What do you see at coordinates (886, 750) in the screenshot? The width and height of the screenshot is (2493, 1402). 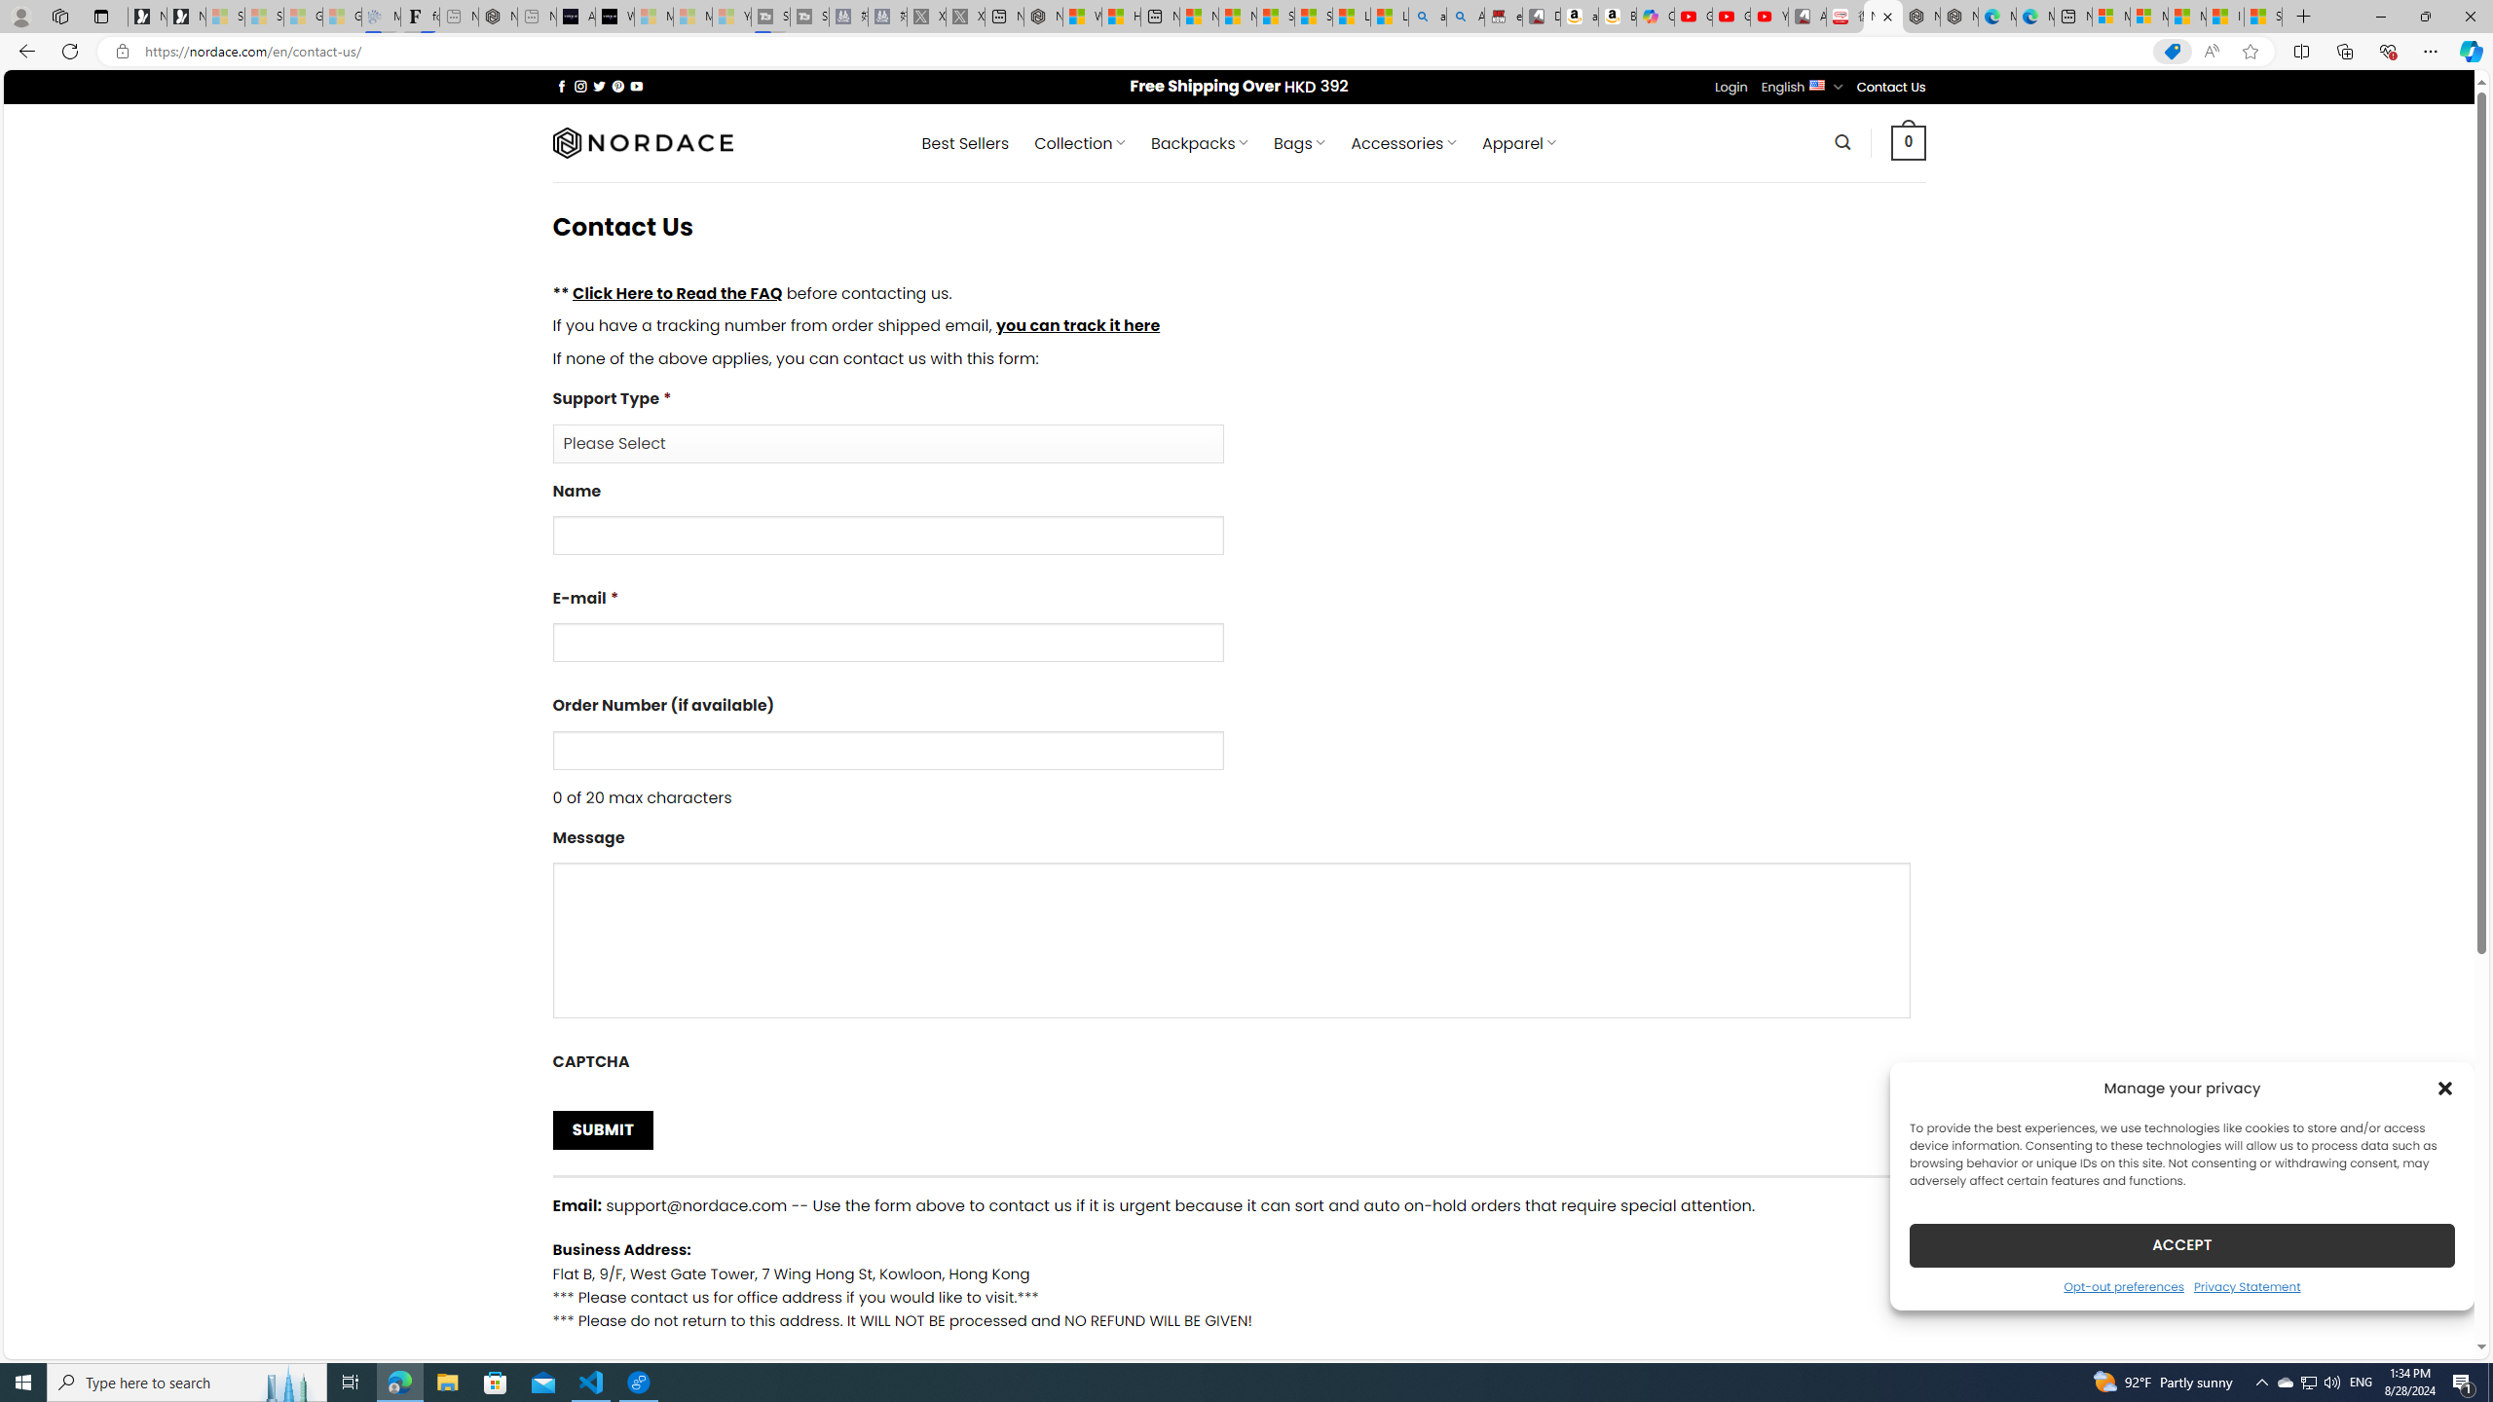 I see `Order Number (if available)` at bounding box center [886, 750].